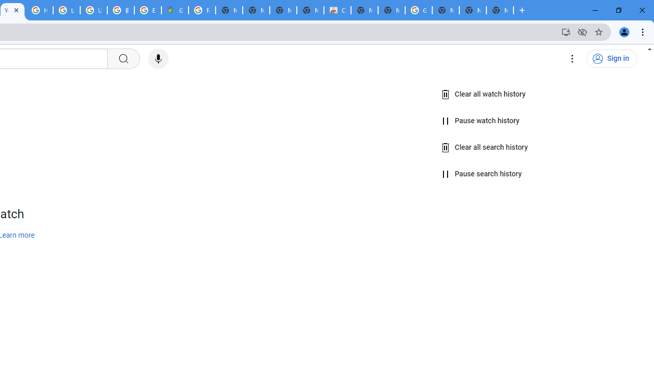  Describe the element at coordinates (418, 10) in the screenshot. I see `Google Images` at that location.